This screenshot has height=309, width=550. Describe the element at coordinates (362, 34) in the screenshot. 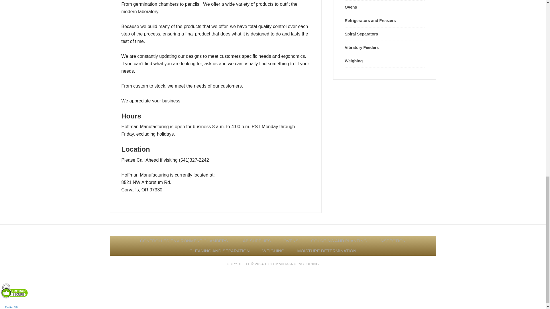

I see `Spiral Separators` at that location.